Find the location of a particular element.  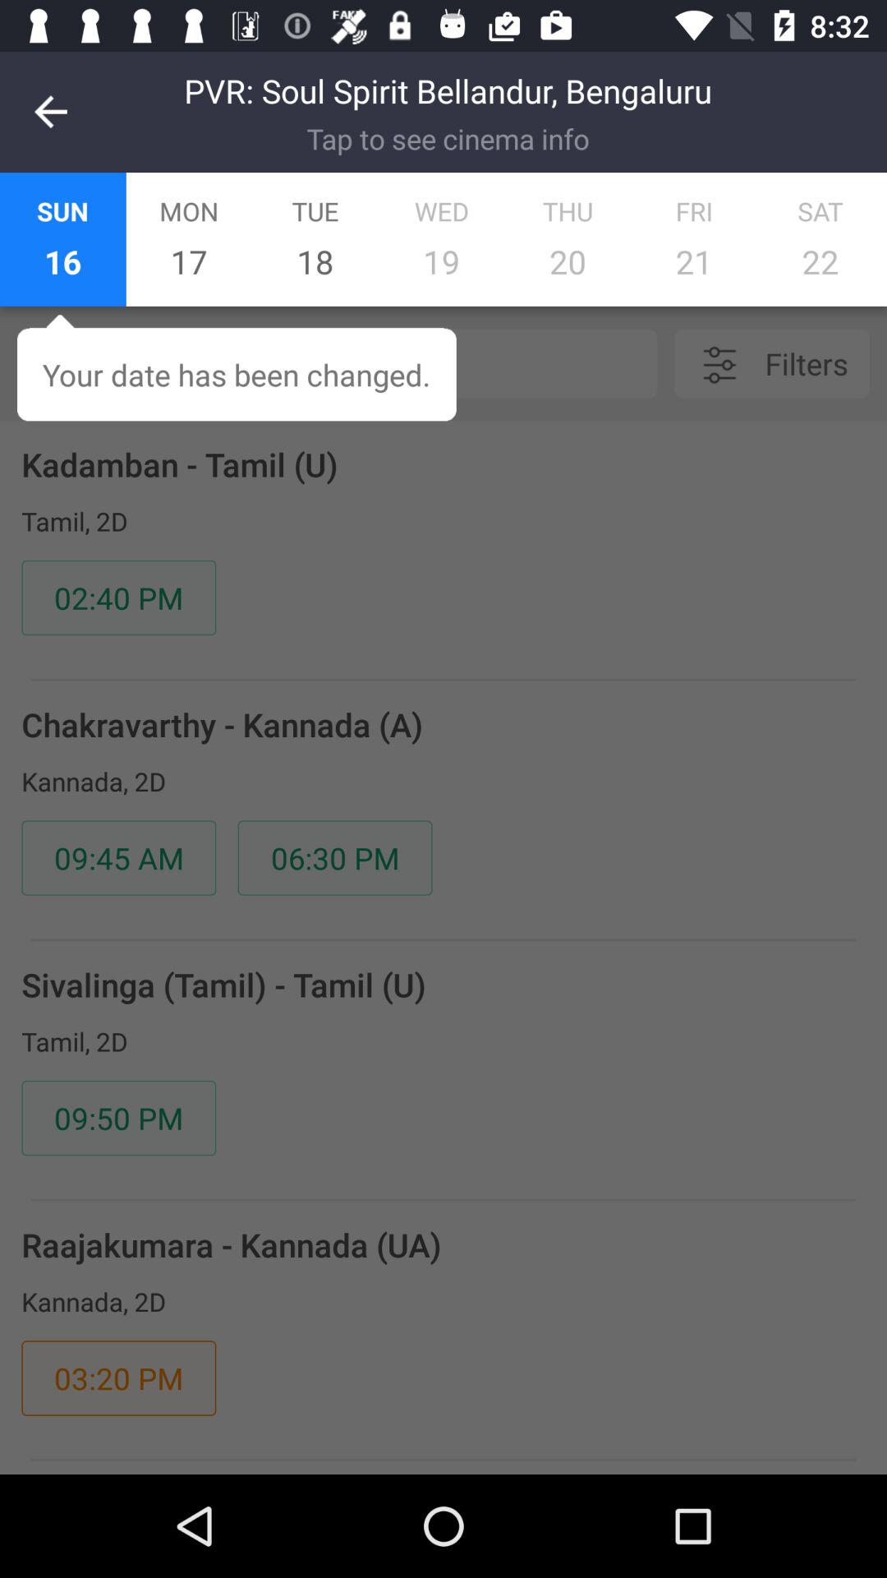

swipe to the search by movie is located at coordinates (377, 363).